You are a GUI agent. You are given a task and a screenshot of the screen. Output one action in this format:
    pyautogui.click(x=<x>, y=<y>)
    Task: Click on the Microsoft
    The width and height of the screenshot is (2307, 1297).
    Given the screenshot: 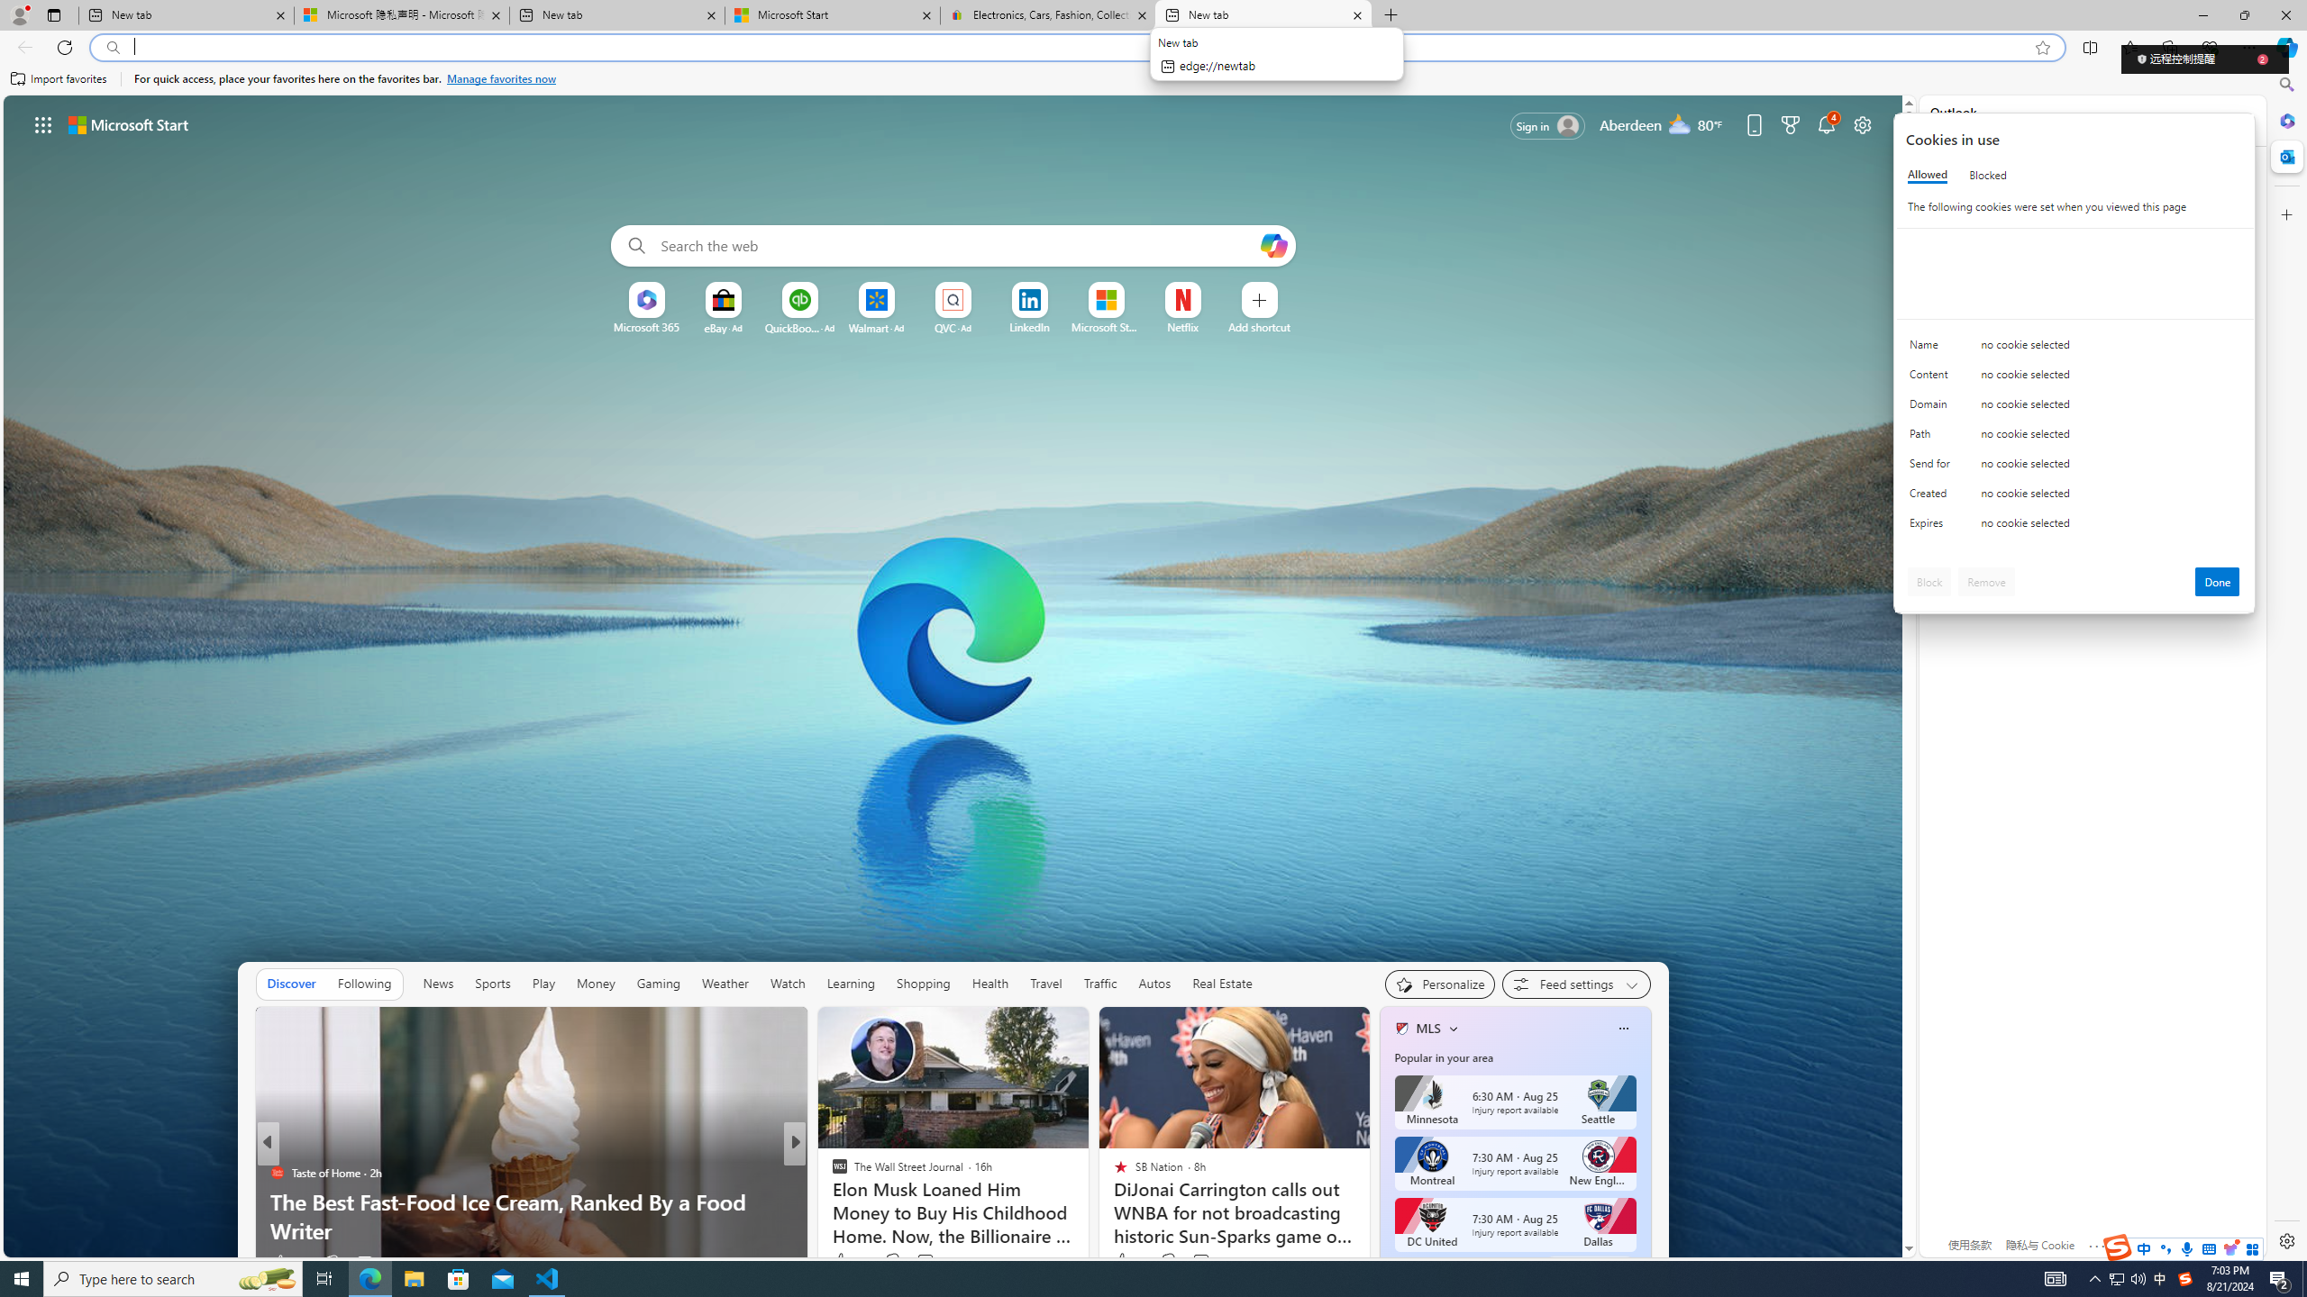 What is the action you would take?
    pyautogui.click(x=1990, y=179)
    